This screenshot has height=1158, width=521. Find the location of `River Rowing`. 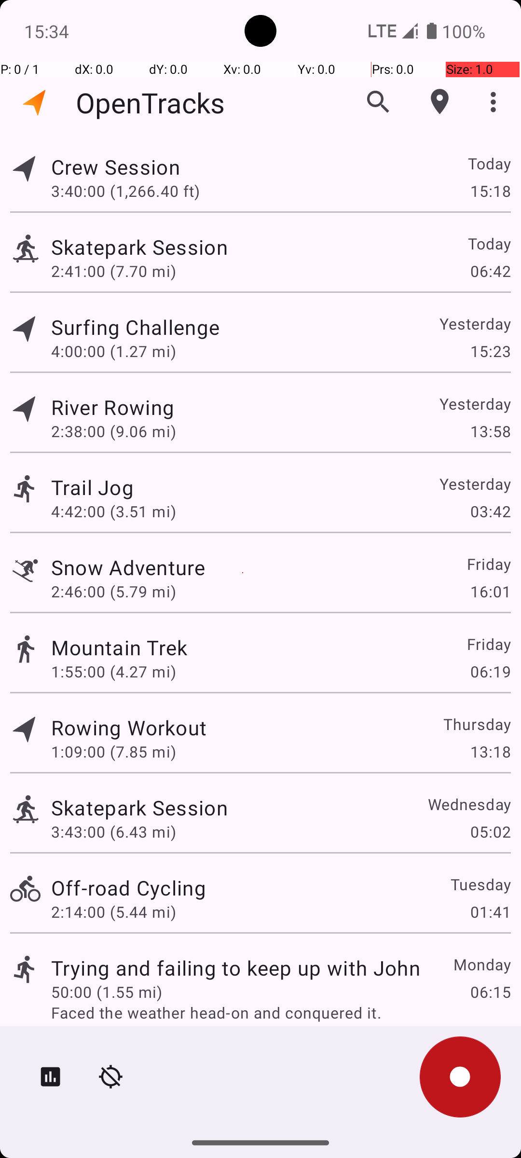

River Rowing is located at coordinates (113, 407).